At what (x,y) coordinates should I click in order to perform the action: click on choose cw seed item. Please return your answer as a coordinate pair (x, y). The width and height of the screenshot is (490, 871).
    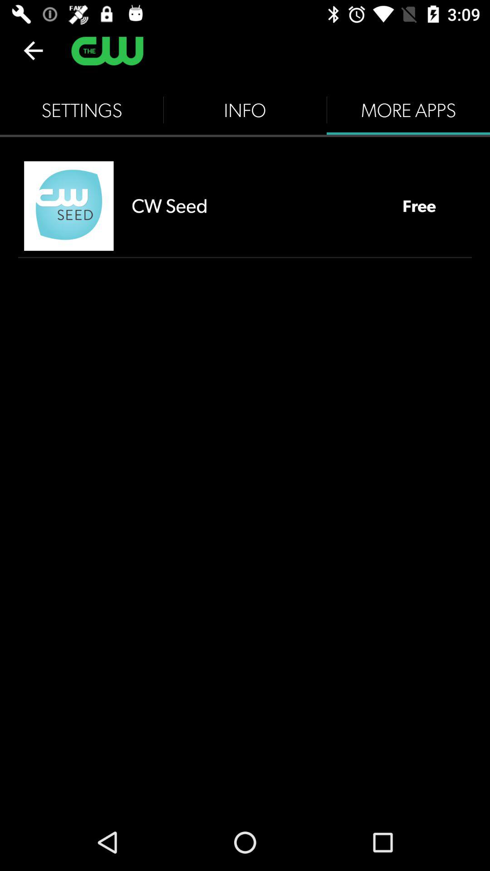
    Looking at the image, I should click on (258, 206).